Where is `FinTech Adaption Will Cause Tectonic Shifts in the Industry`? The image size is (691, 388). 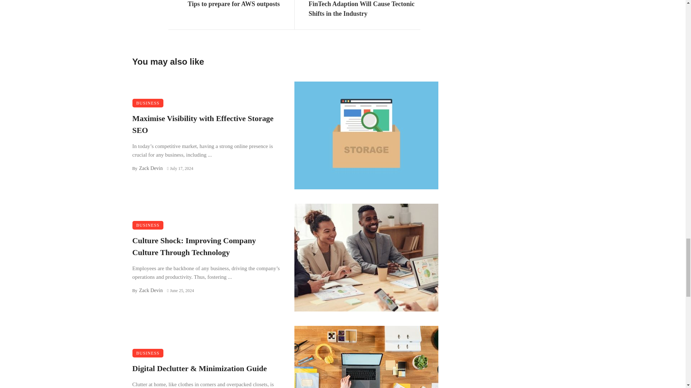
FinTech Adaption Will Cause Tectonic Shifts in the Industry is located at coordinates (364, 9).